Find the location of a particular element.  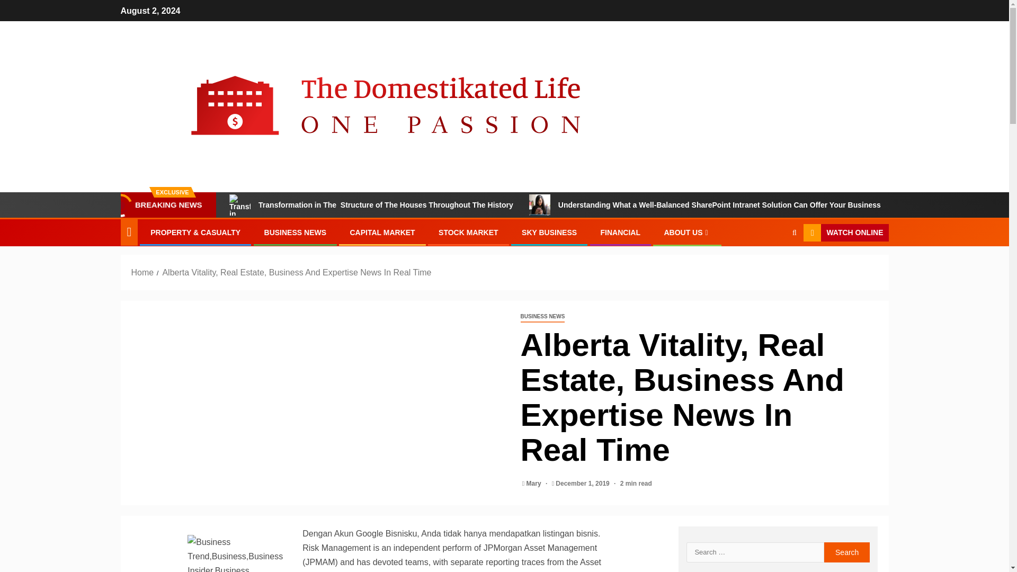

Search is located at coordinates (773, 265).